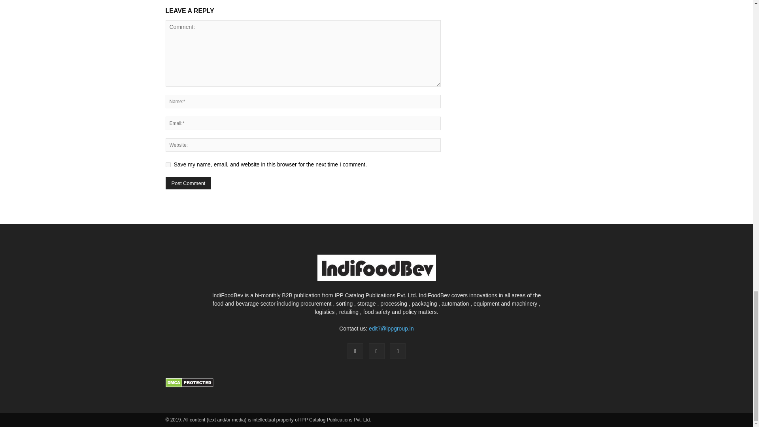  What do you see at coordinates (168, 164) in the screenshot?
I see `yes` at bounding box center [168, 164].